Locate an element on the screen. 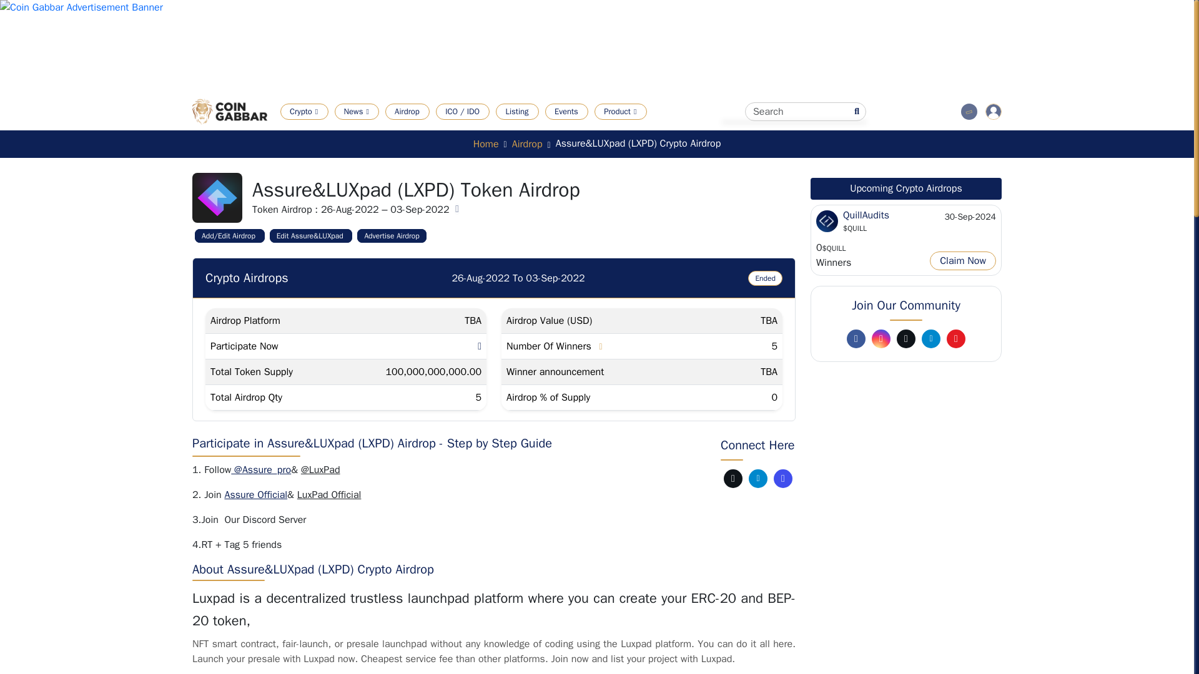 Image resolution: width=1199 pixels, height=674 pixels. Top Gainers is located at coordinates (427, 129).